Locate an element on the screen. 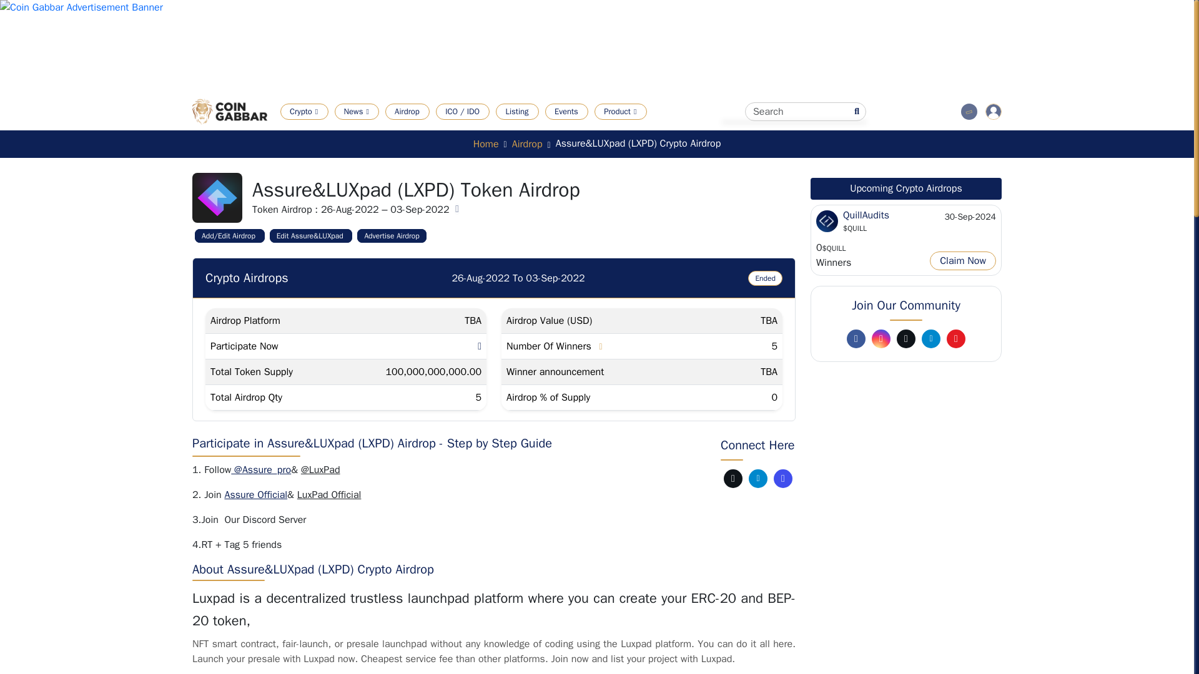 Image resolution: width=1199 pixels, height=674 pixels. Top Gainers is located at coordinates (427, 129).